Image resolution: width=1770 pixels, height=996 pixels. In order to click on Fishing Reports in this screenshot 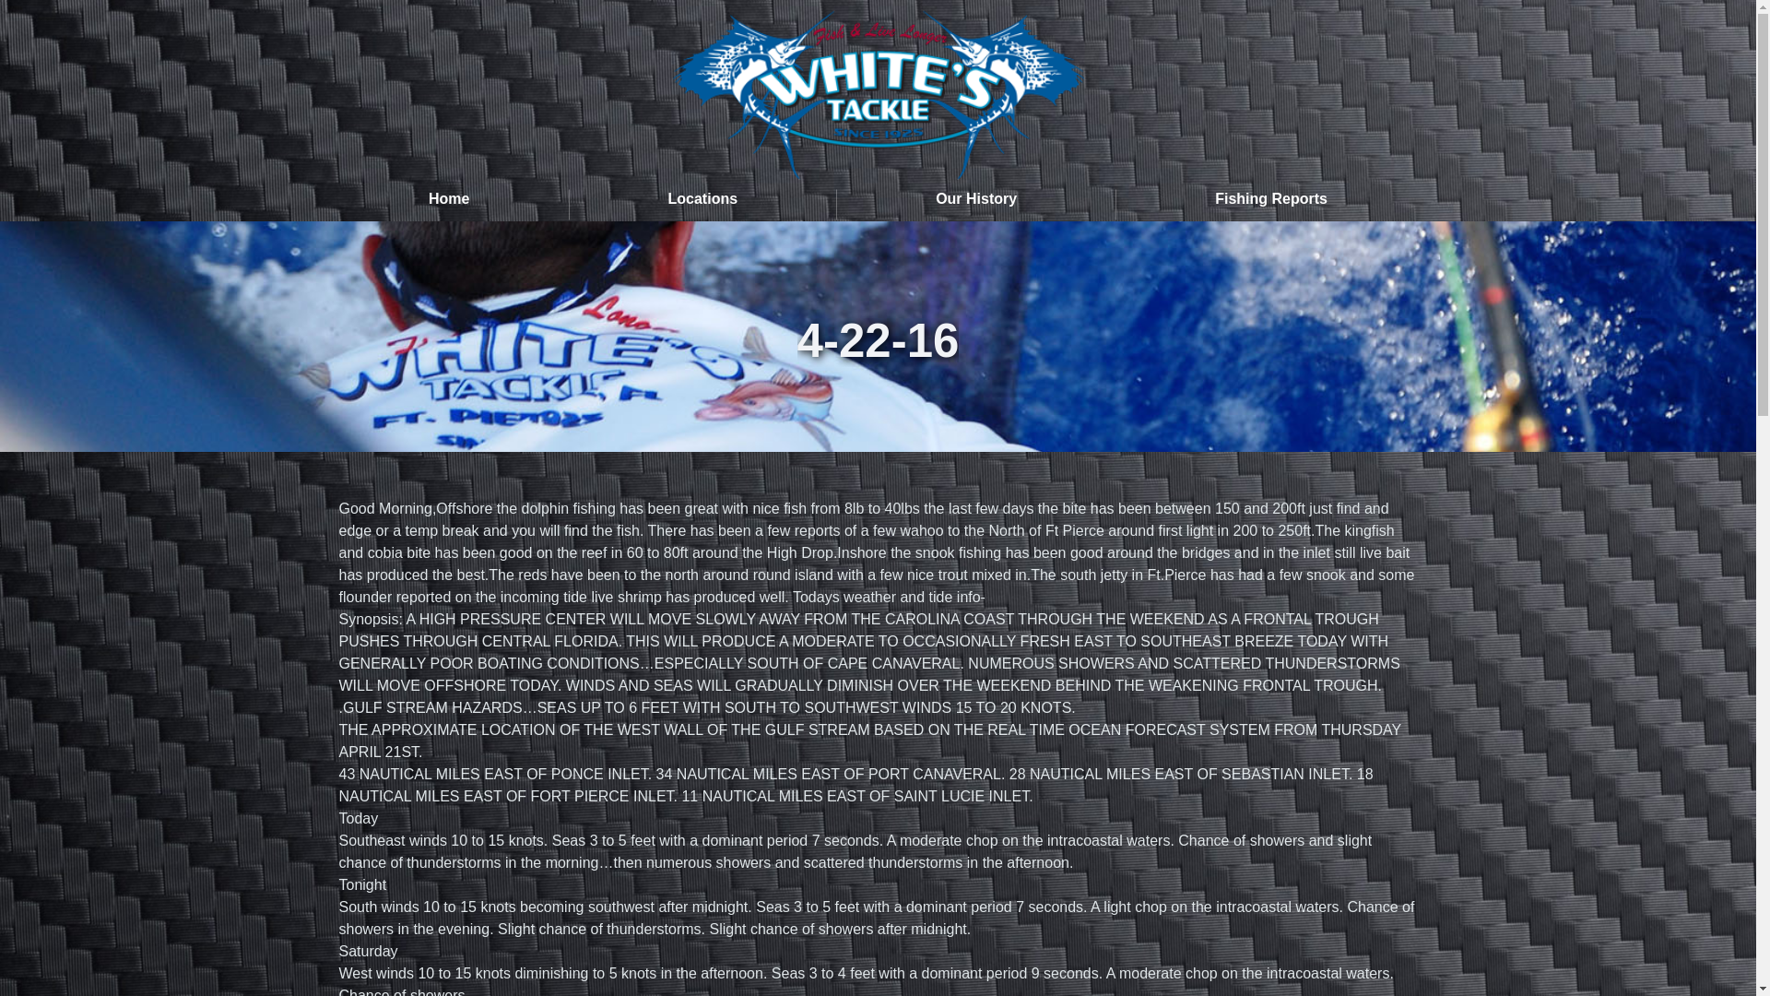, I will do `click(1271, 199)`.